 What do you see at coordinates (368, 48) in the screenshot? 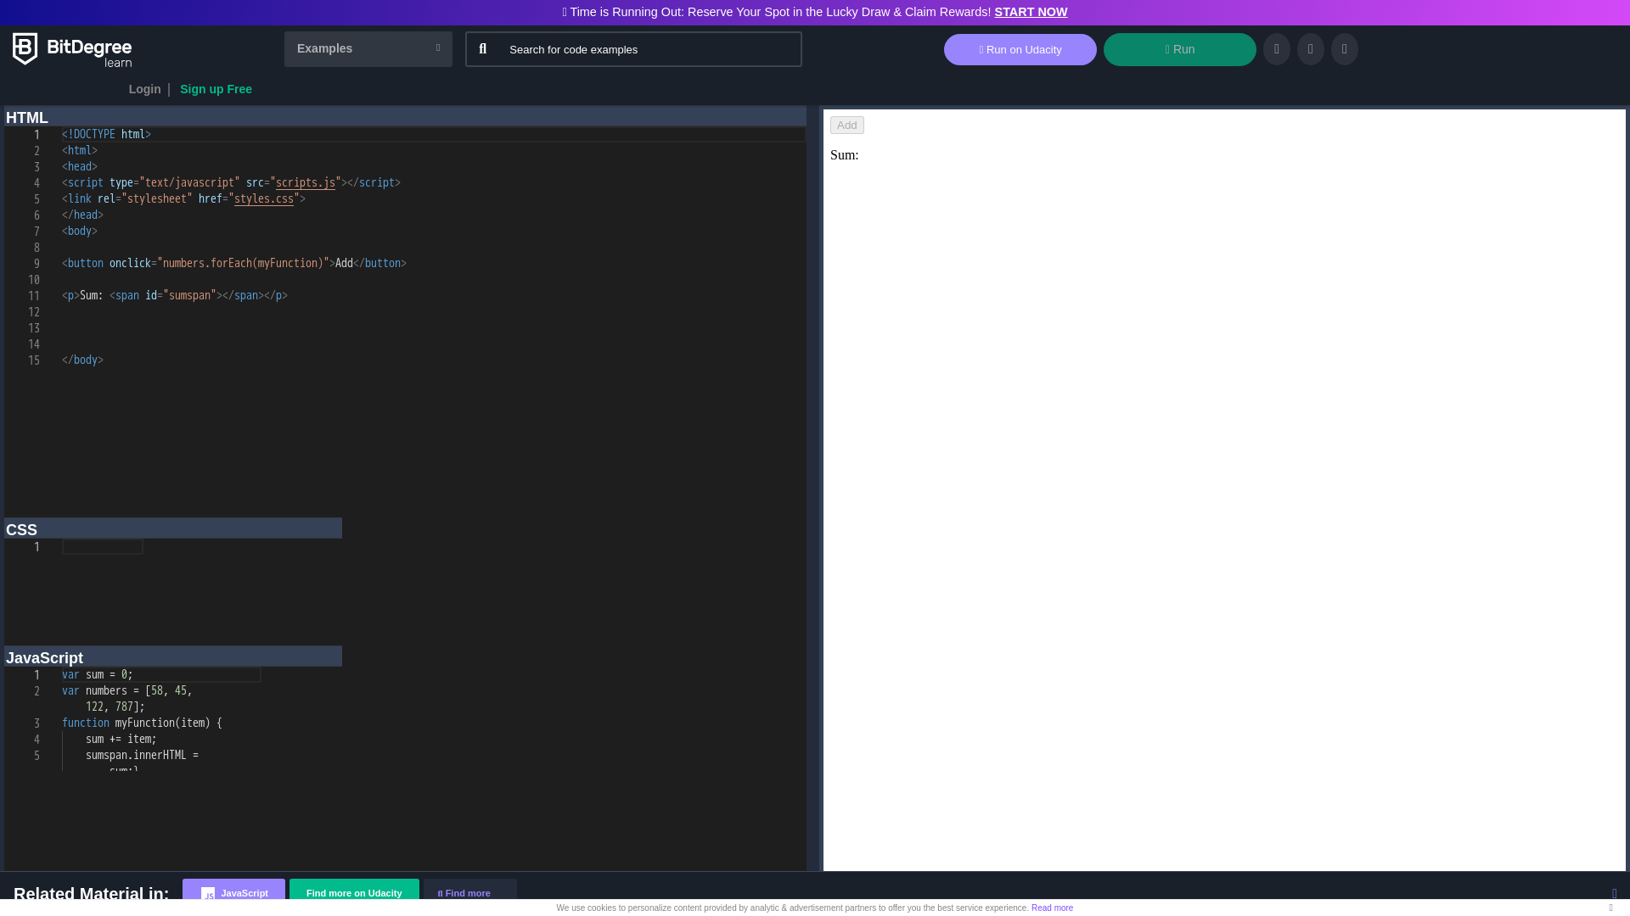
I see `Examples` at bounding box center [368, 48].